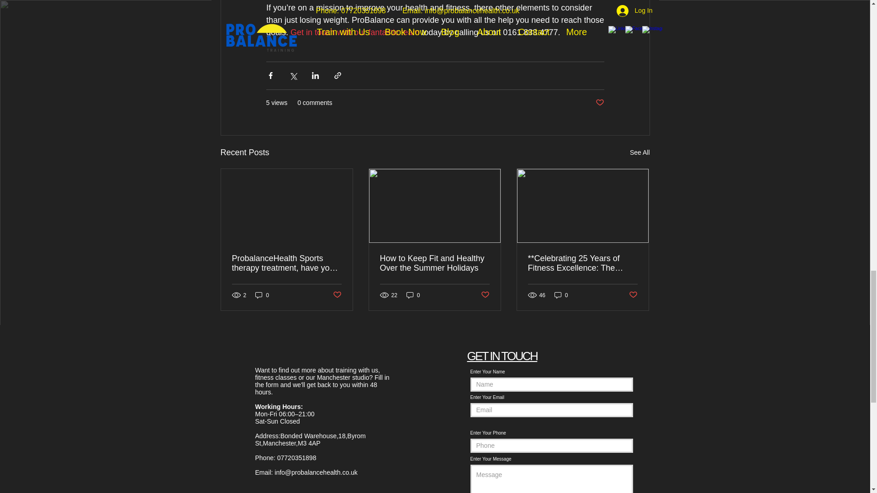 The image size is (877, 493). Describe the element at coordinates (639, 152) in the screenshot. I see `See All` at that location.